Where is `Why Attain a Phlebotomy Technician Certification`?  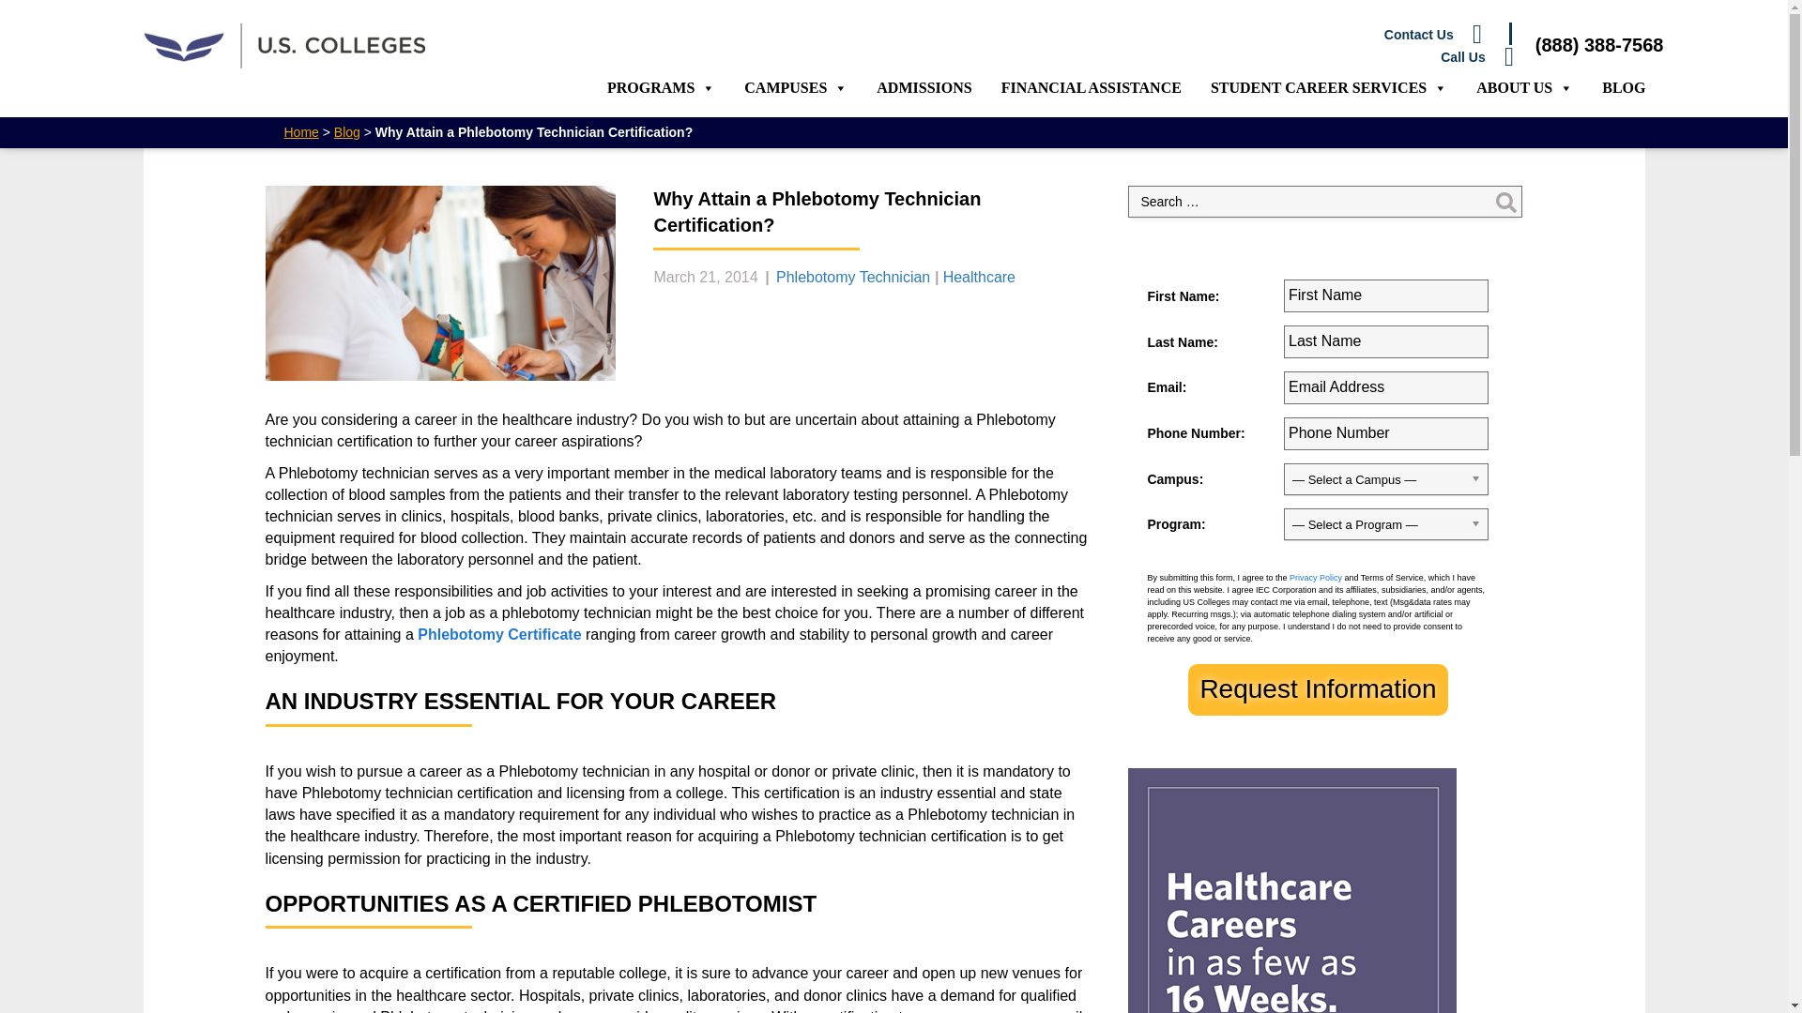
Why Attain a Phlebotomy Technician Certification is located at coordinates (440, 283).